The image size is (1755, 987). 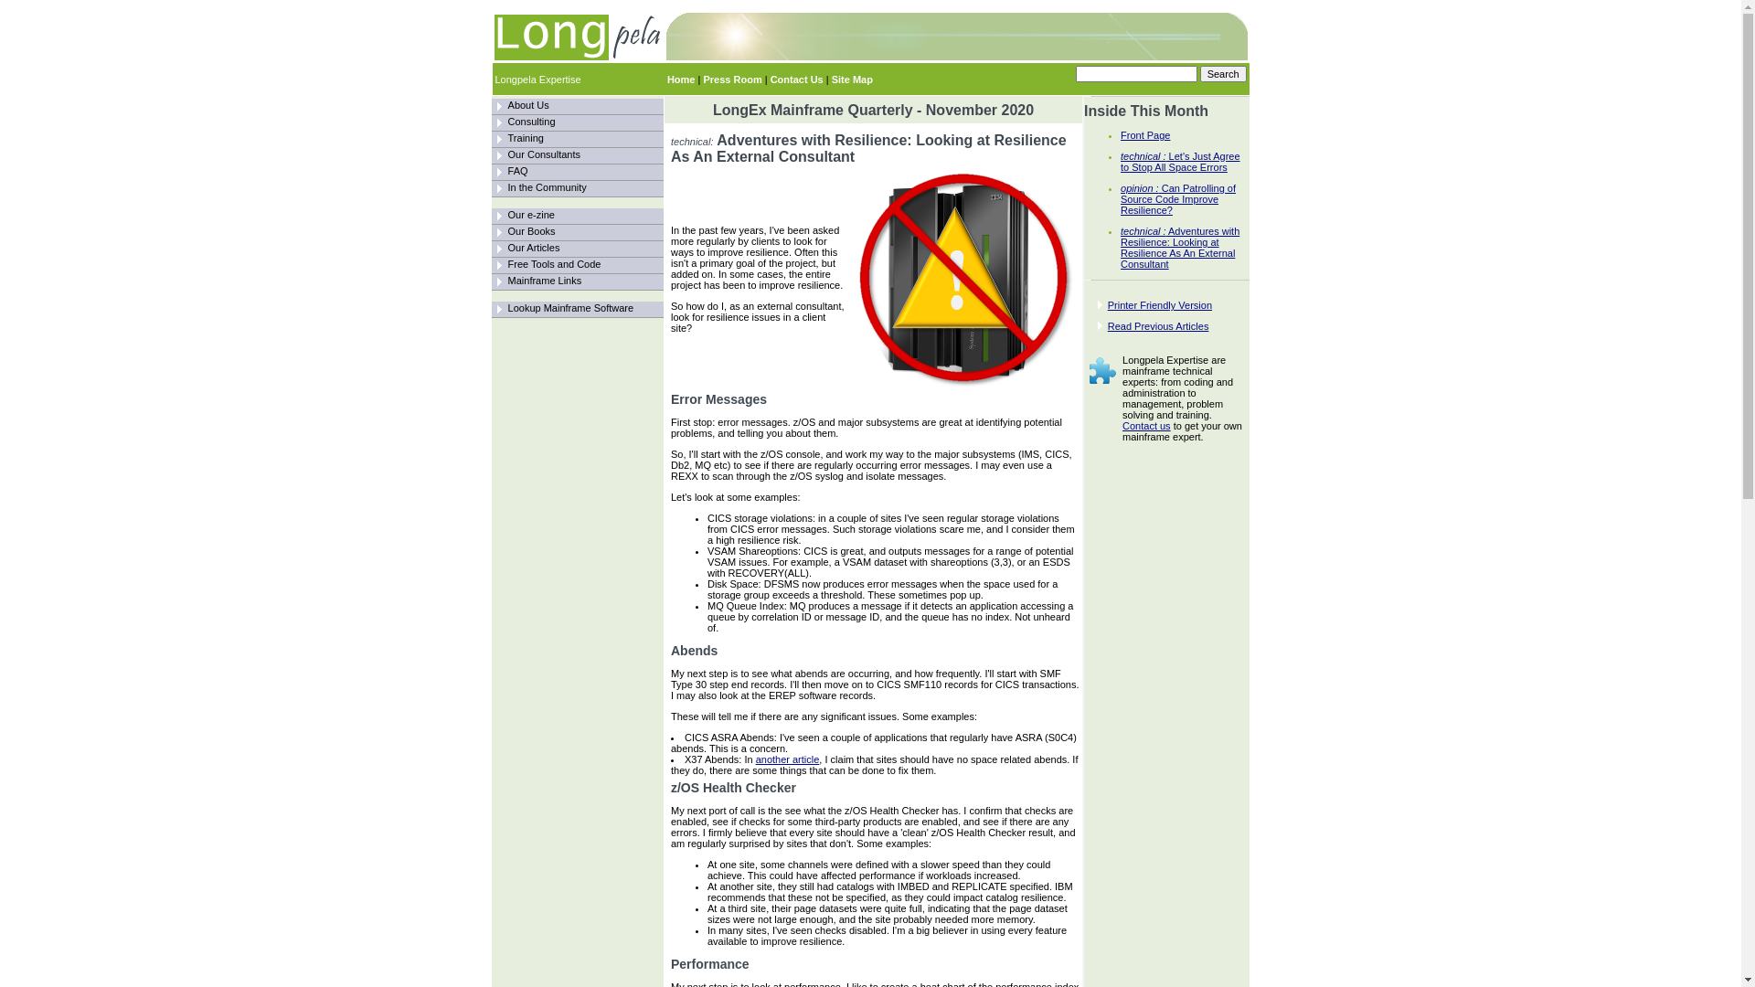 What do you see at coordinates (1146, 426) in the screenshot?
I see `Contact us` at bounding box center [1146, 426].